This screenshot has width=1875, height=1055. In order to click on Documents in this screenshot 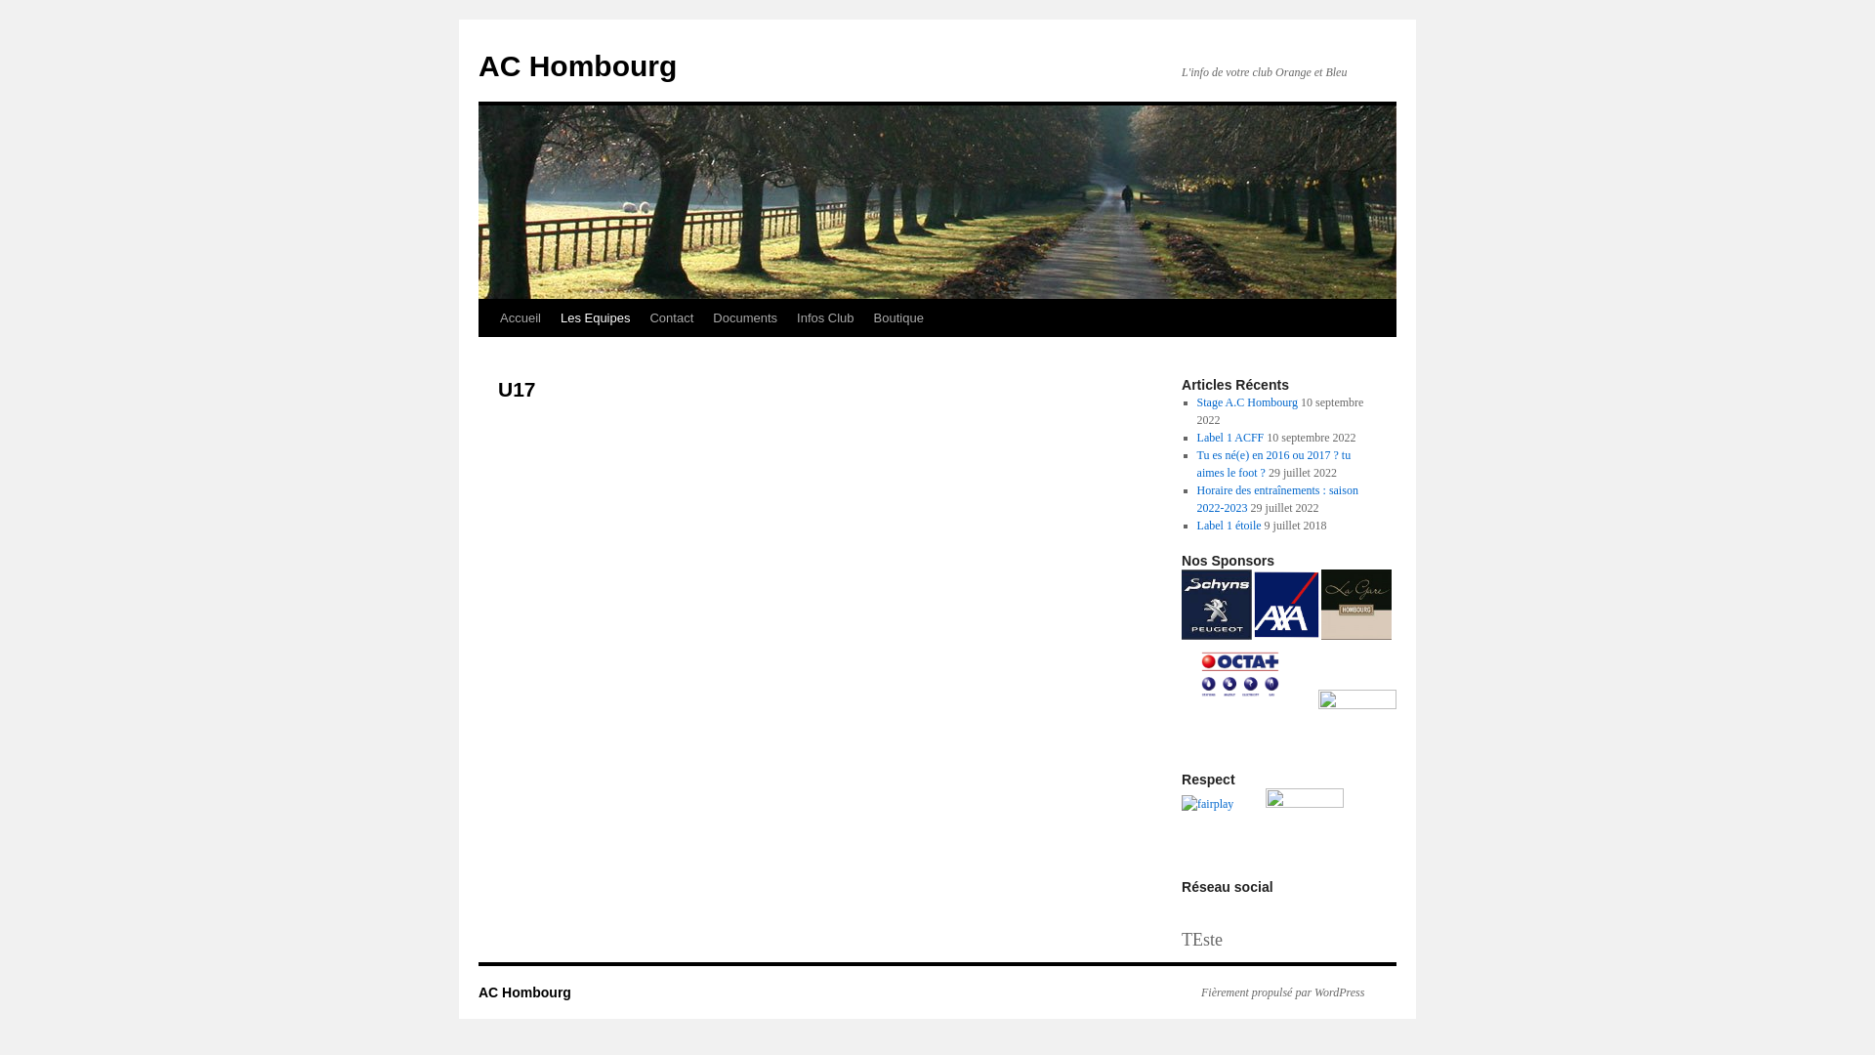, I will do `click(745, 318)`.